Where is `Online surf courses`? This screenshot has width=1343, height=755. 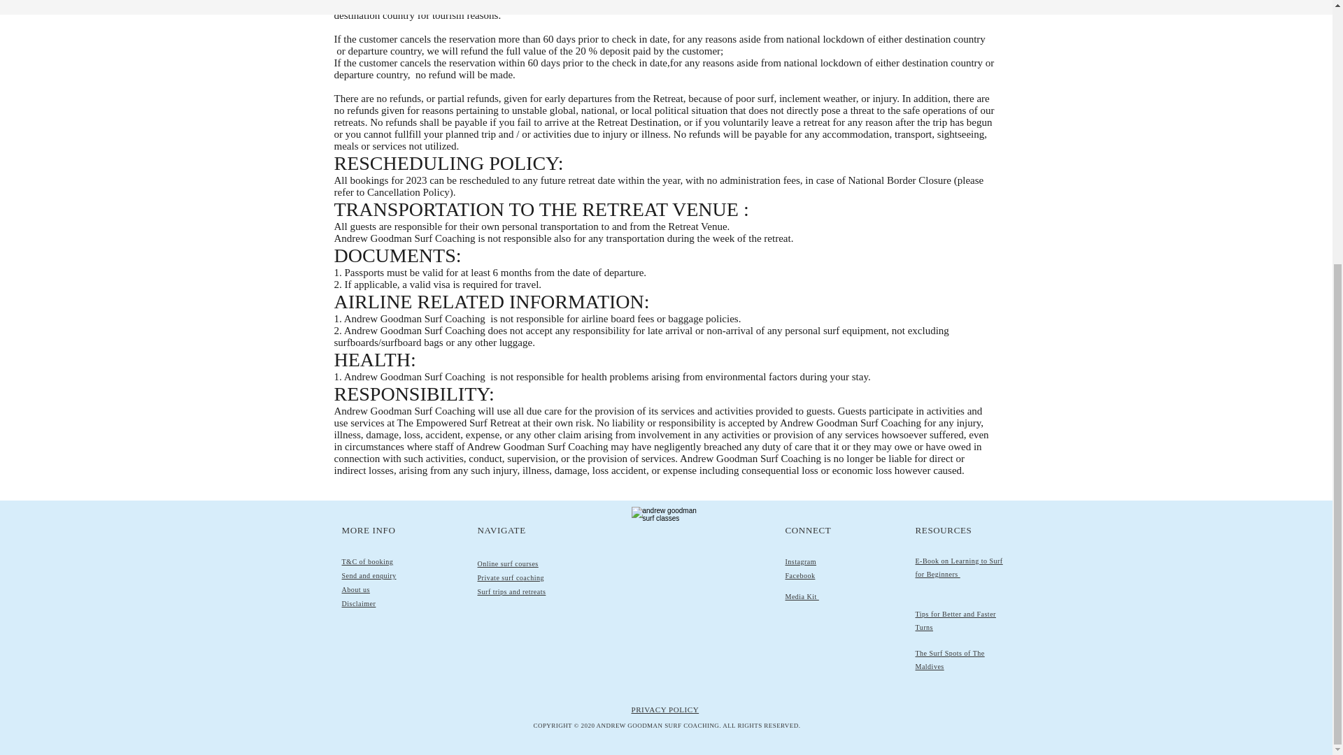 Online surf courses is located at coordinates (507, 563).